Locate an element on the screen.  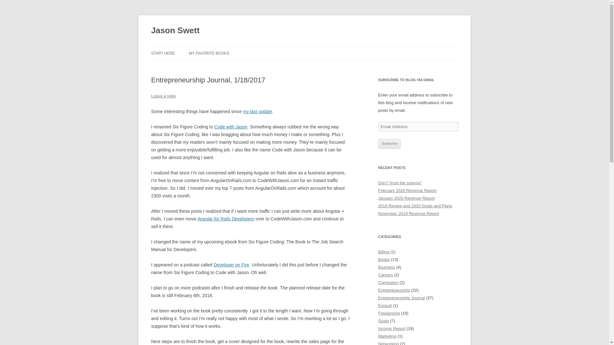
2019 Review and 2020 Goals and Plans is located at coordinates (415, 206).